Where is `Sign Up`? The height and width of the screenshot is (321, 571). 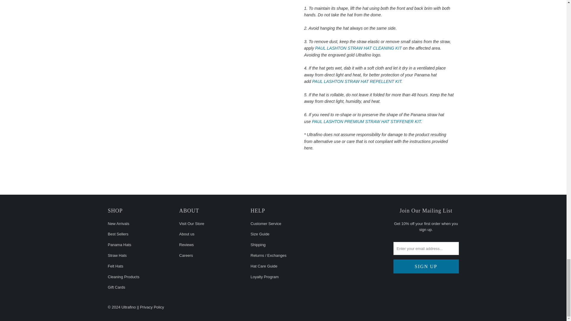
Sign Up is located at coordinates (426, 266).